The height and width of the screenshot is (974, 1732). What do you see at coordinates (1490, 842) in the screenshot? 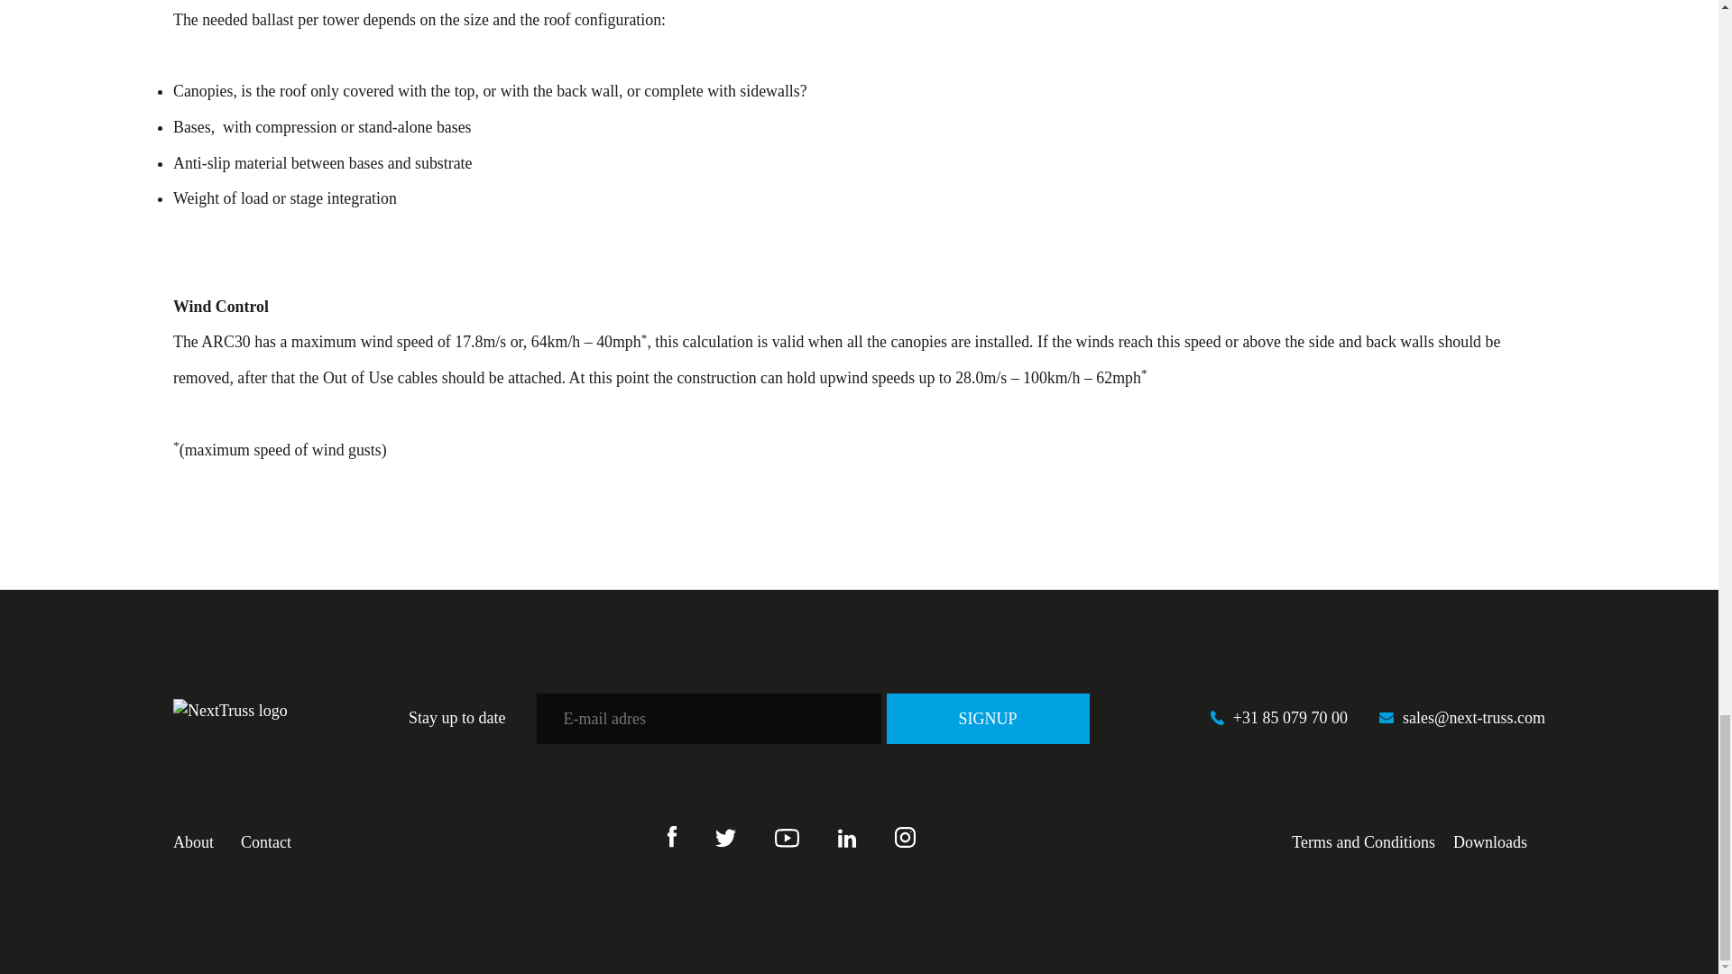
I see `Downloads` at bounding box center [1490, 842].